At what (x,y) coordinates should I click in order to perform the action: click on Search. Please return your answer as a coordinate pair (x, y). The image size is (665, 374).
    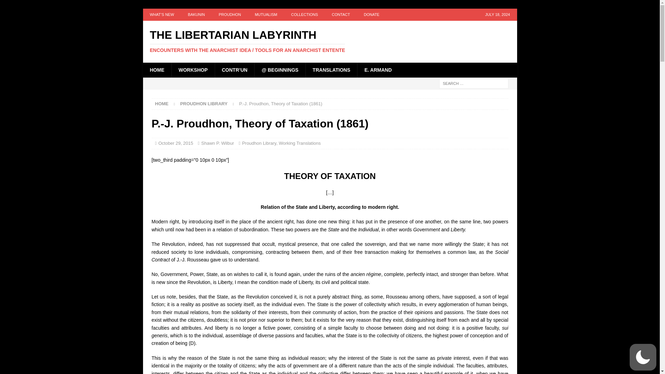
    Looking at the image, I should click on (26, 6).